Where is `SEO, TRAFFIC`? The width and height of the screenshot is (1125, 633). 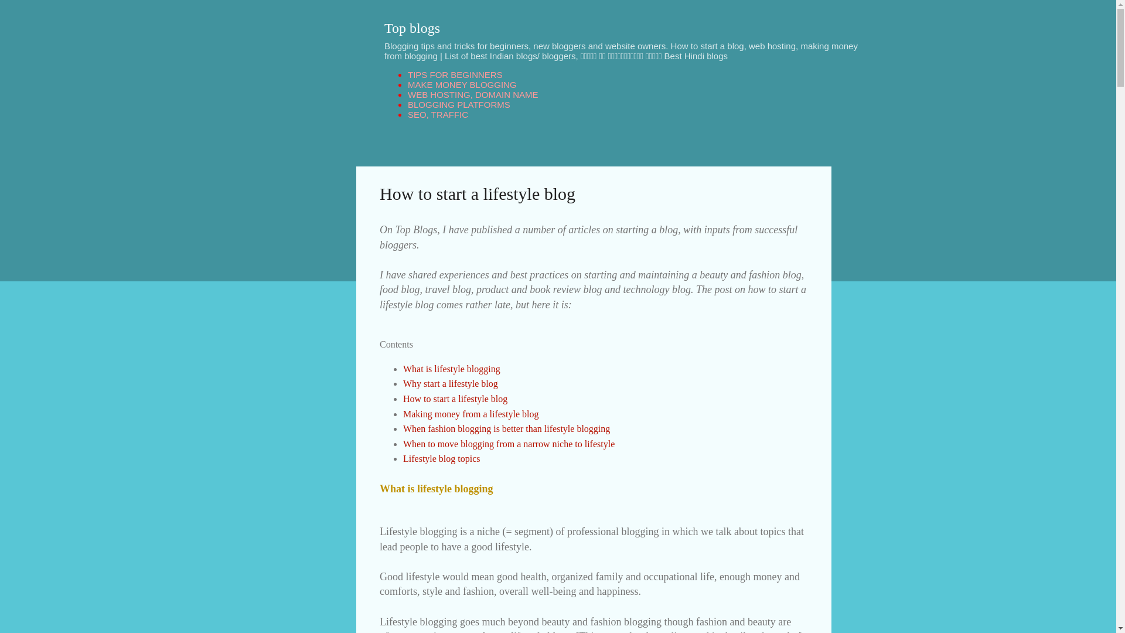
SEO, TRAFFIC is located at coordinates (437, 114).